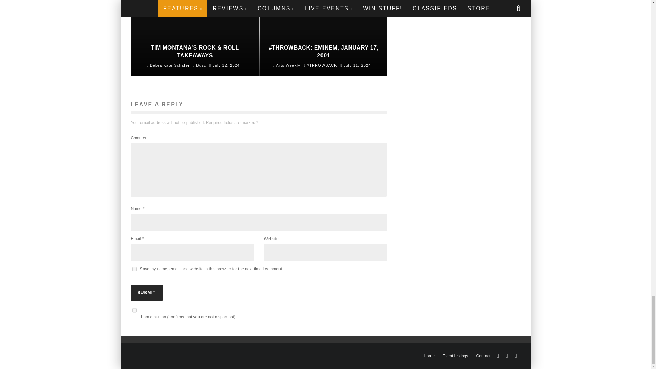 The height and width of the screenshot is (369, 656). Describe the element at coordinates (134, 310) in the screenshot. I see `on` at that location.